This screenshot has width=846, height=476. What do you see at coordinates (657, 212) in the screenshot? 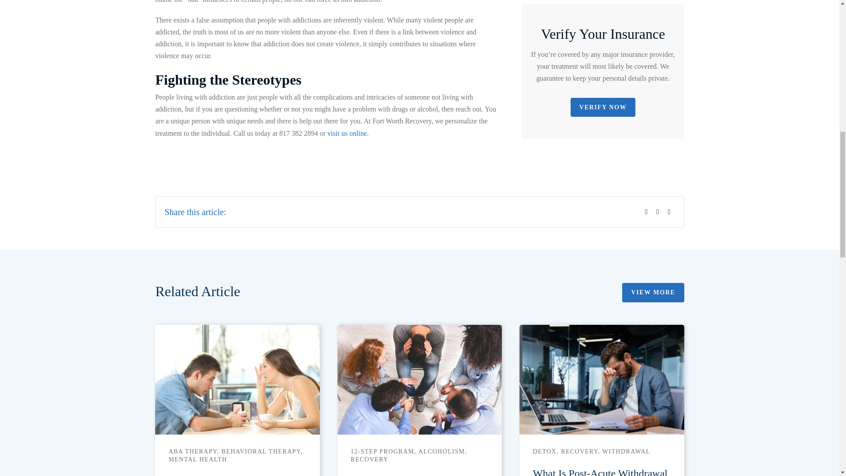
I see `X` at bounding box center [657, 212].